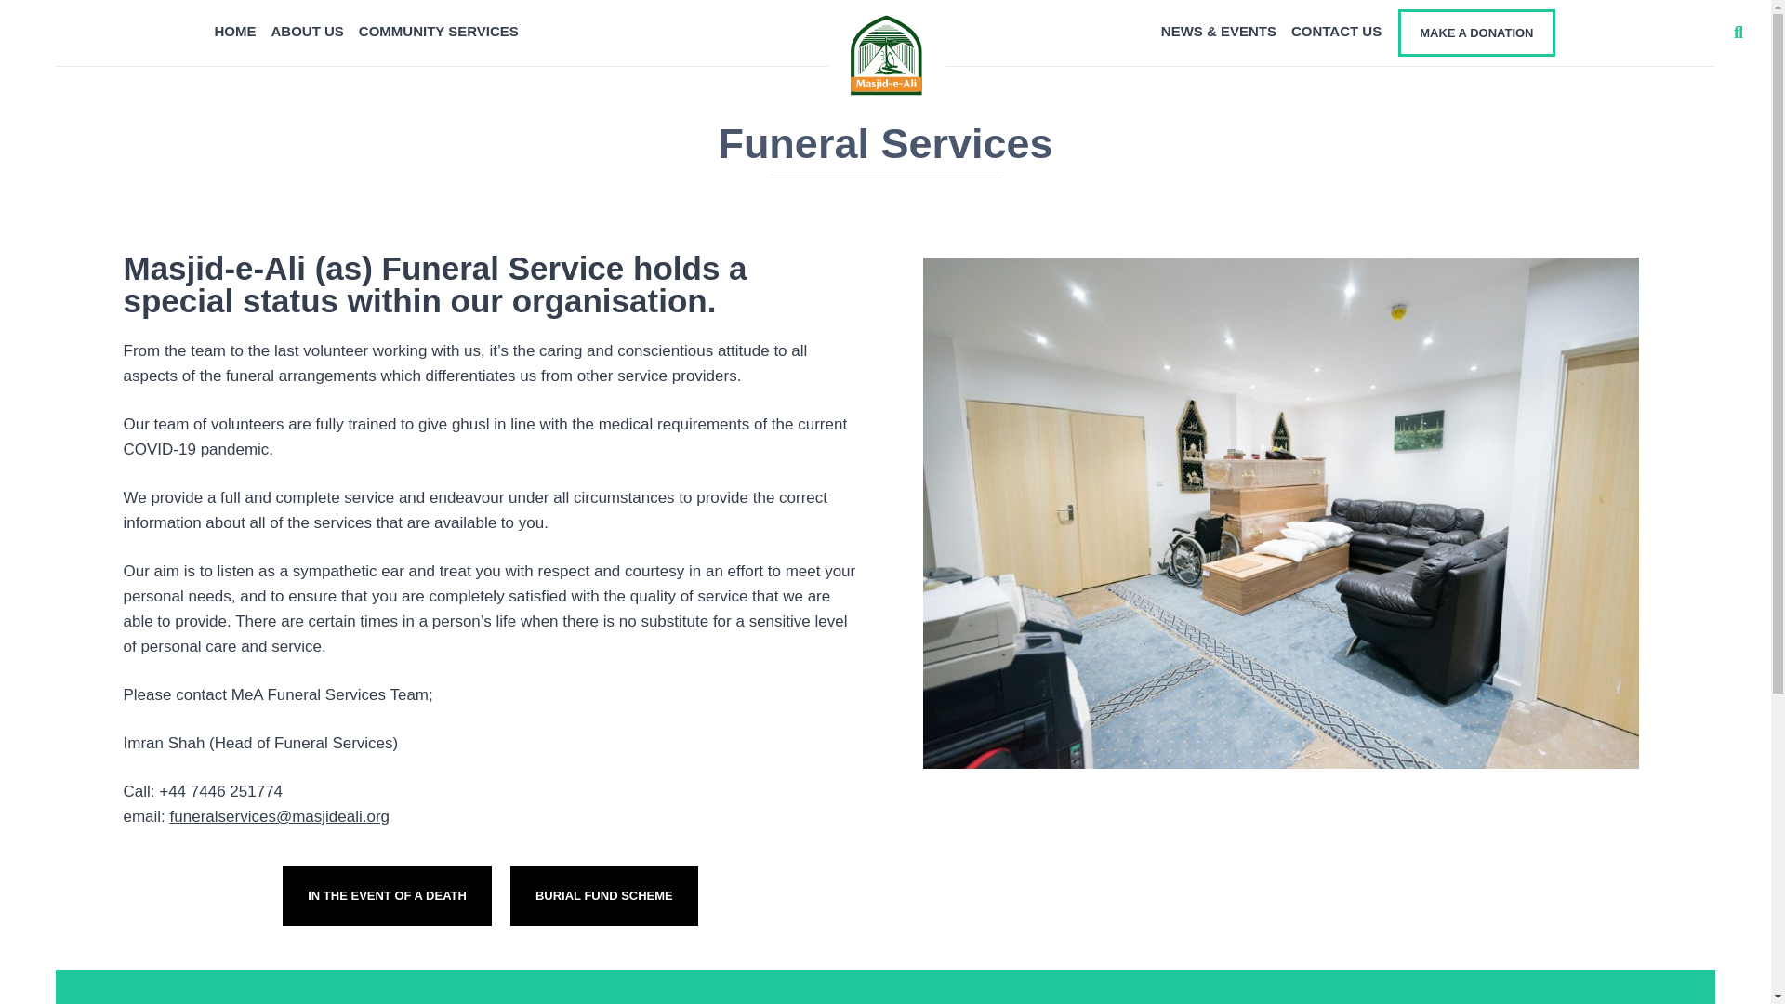  Describe the element at coordinates (439, 31) in the screenshot. I see `COMMUNITY SERVICES` at that location.